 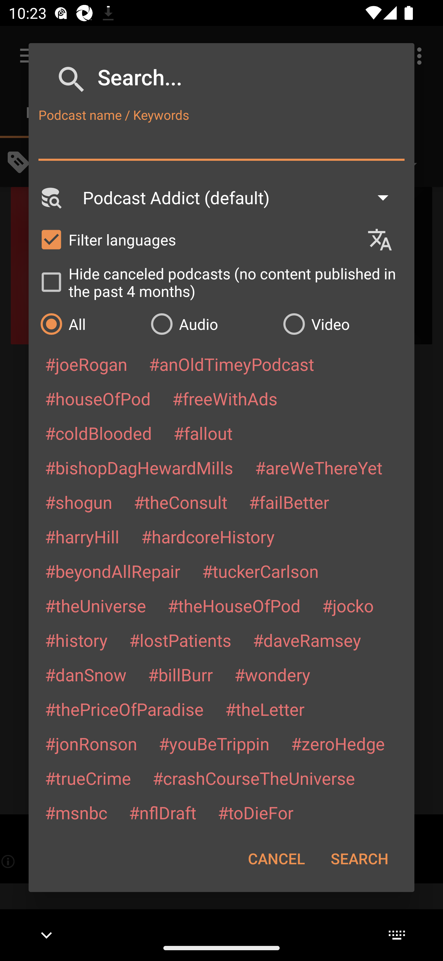 What do you see at coordinates (338, 744) in the screenshot?
I see `#zeroHedge` at bounding box center [338, 744].